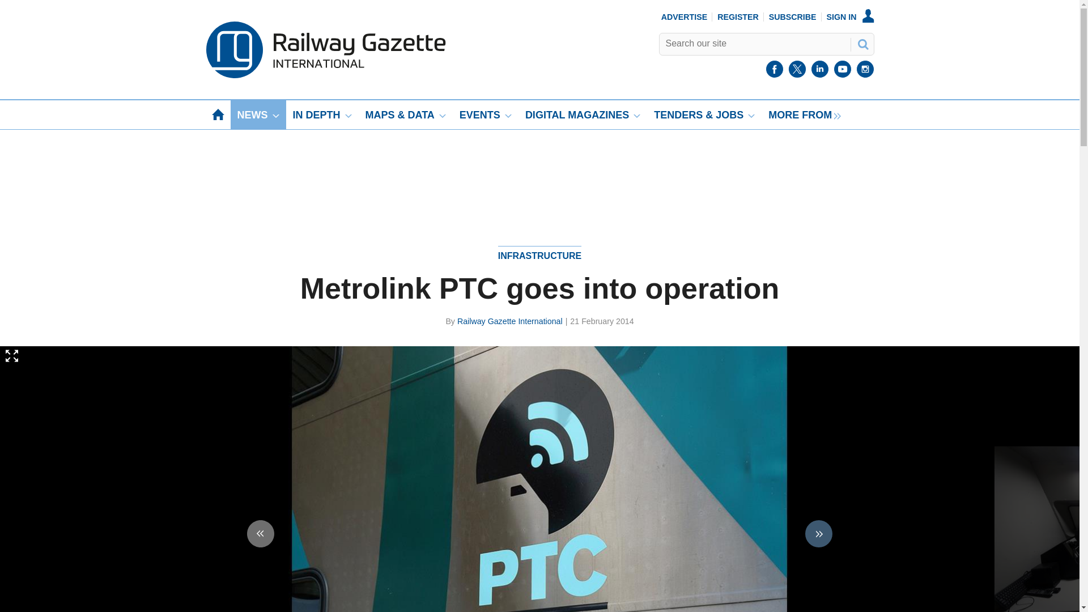  What do you see at coordinates (325, 75) in the screenshot?
I see `Railway Gazette` at bounding box center [325, 75].